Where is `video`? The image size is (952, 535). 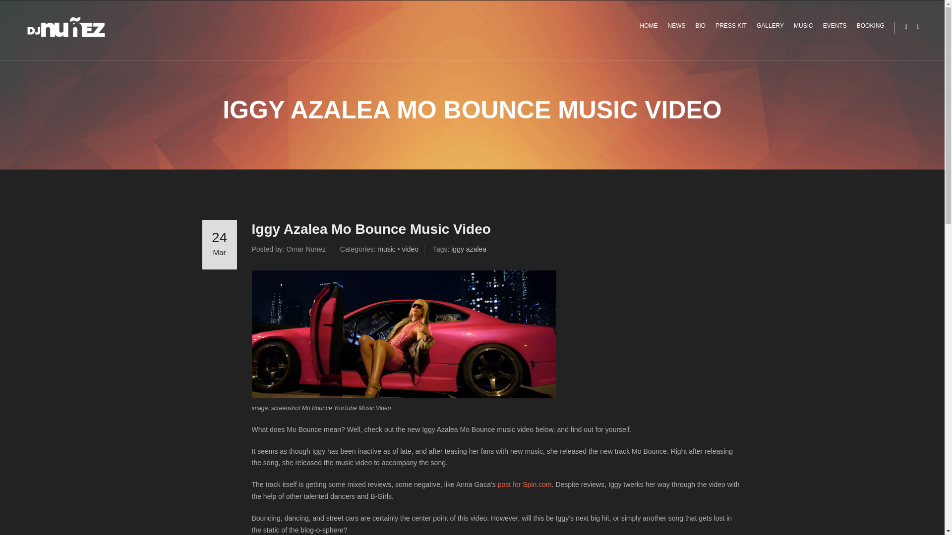 video is located at coordinates (410, 249).